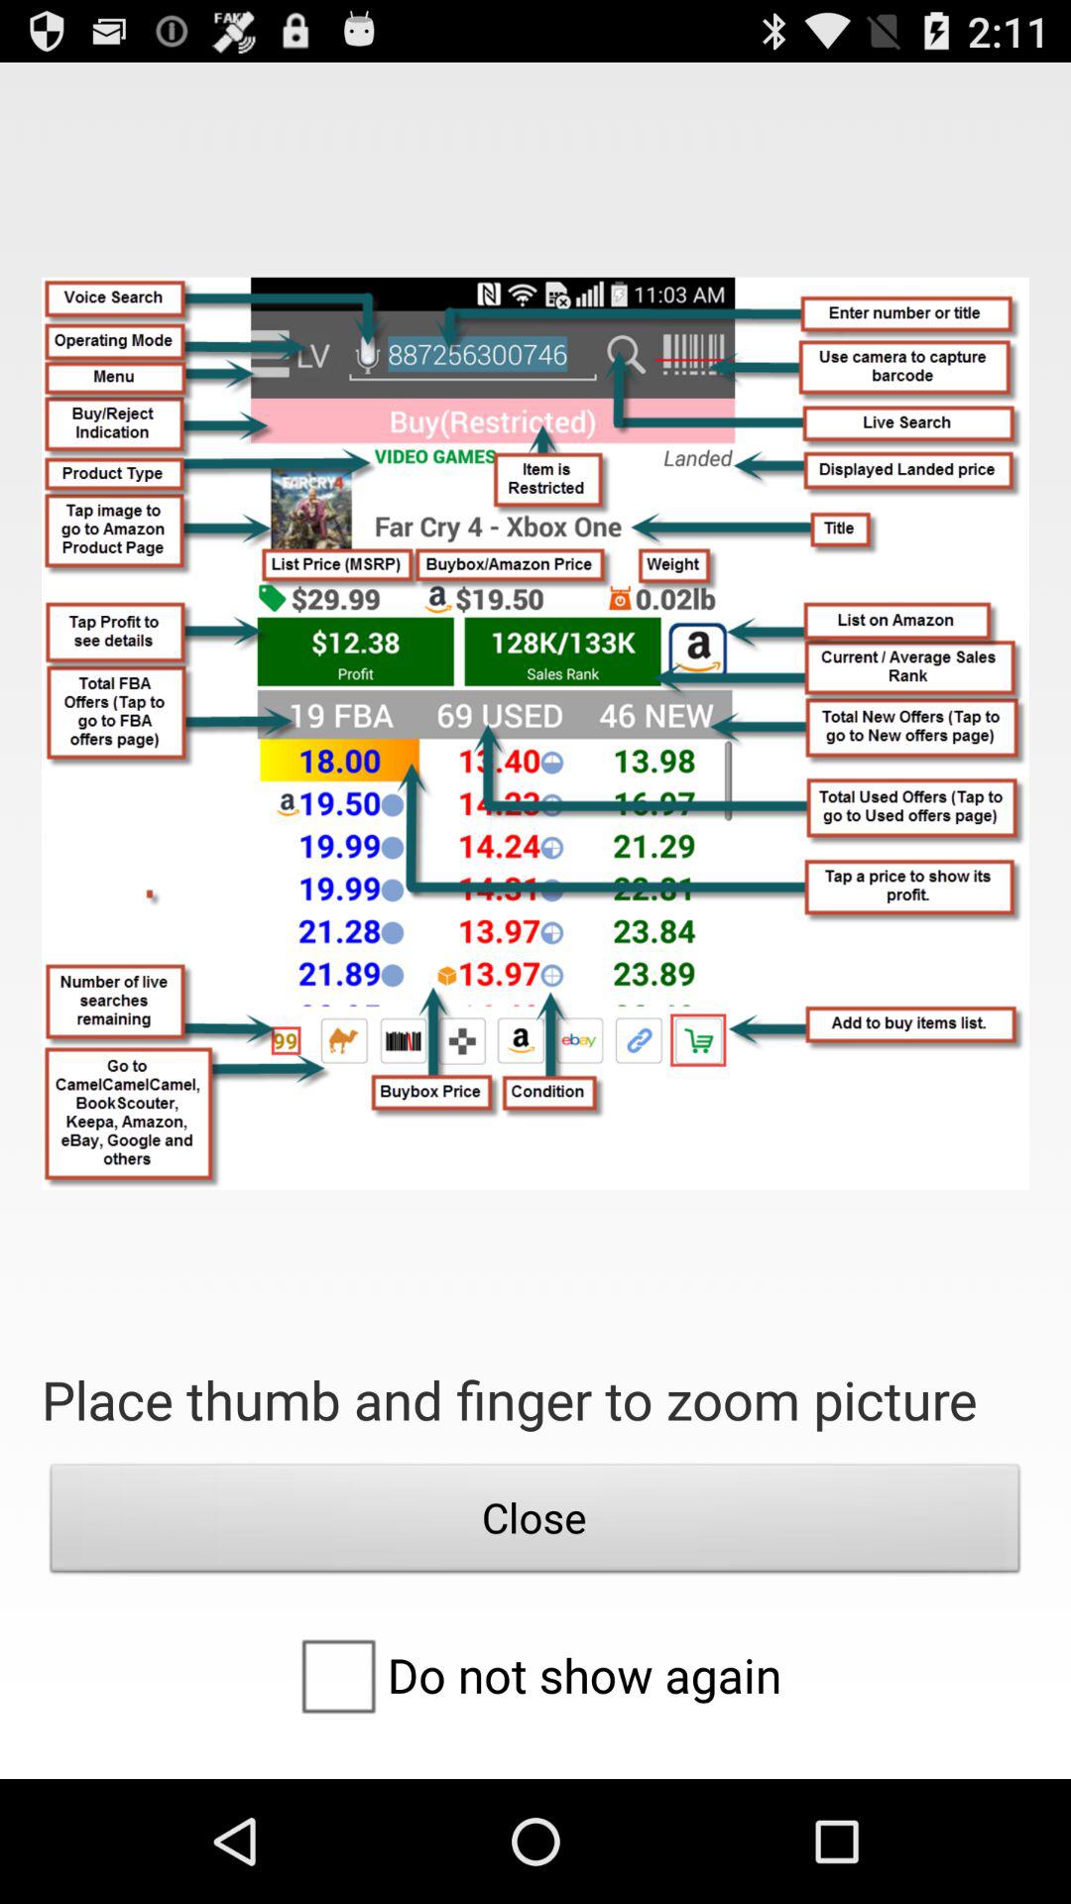  Describe the element at coordinates (535, 1523) in the screenshot. I see `turn on the app below the place thumb and item` at that location.